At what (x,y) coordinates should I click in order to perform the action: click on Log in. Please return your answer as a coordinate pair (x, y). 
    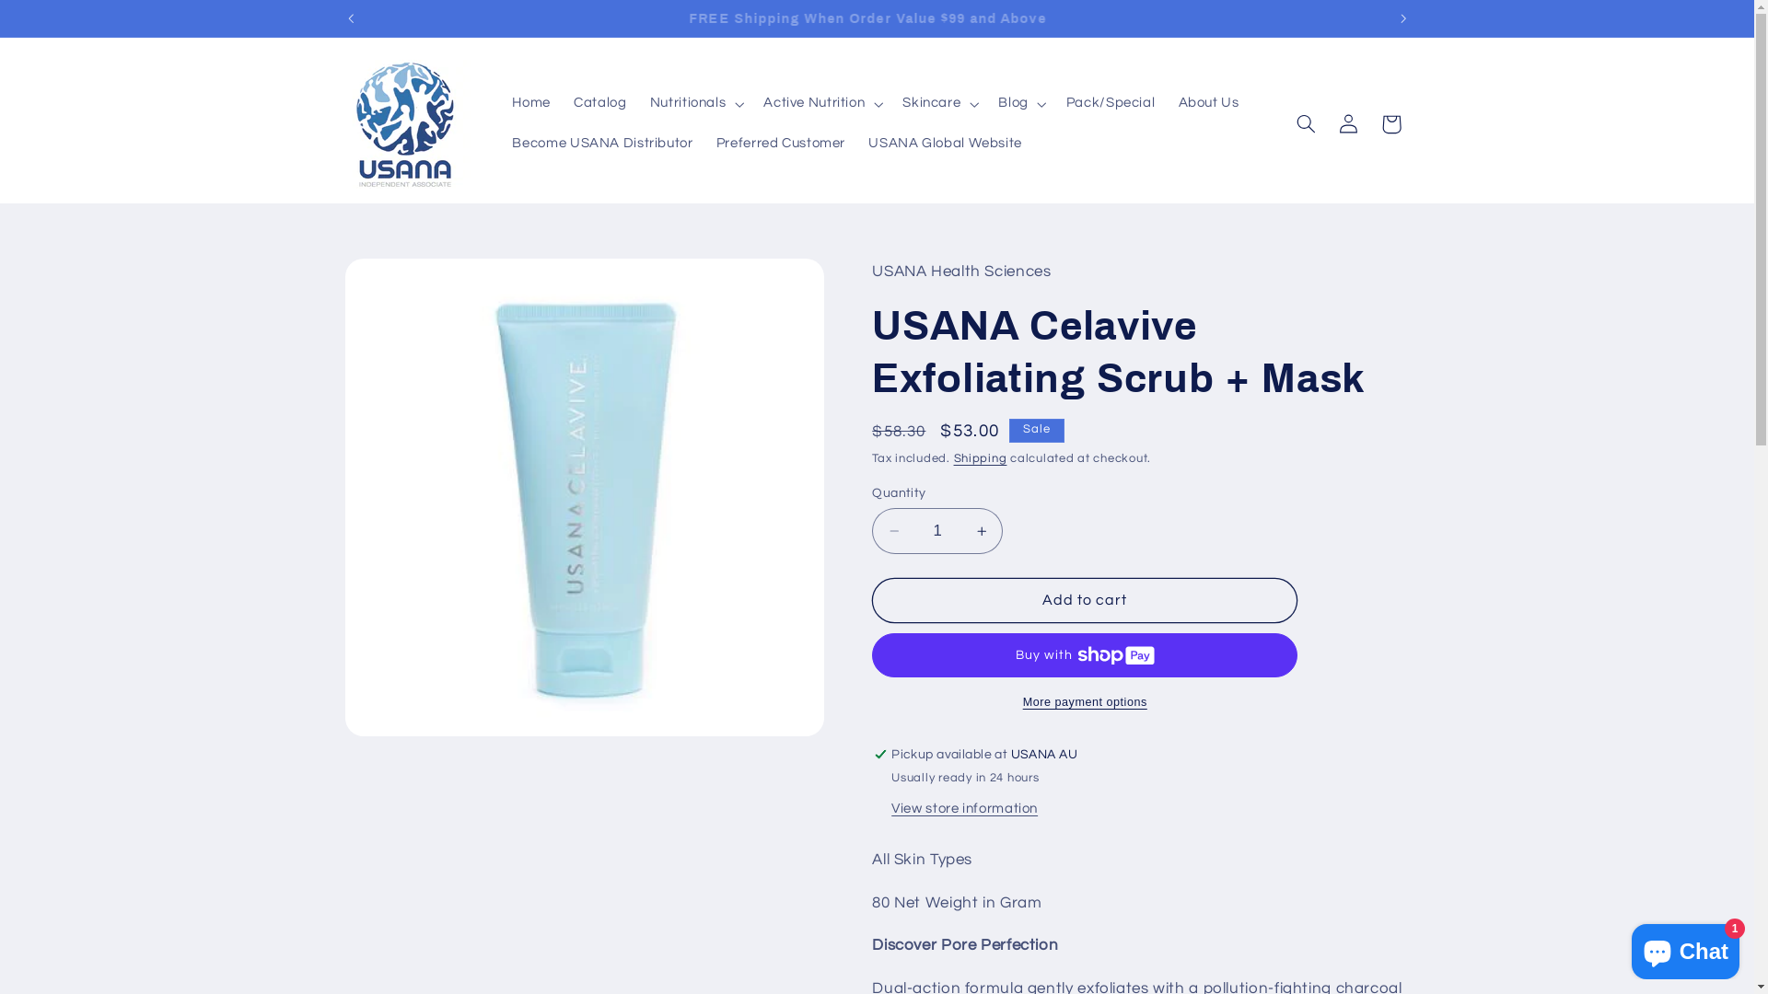
    Looking at the image, I should click on (1349, 124).